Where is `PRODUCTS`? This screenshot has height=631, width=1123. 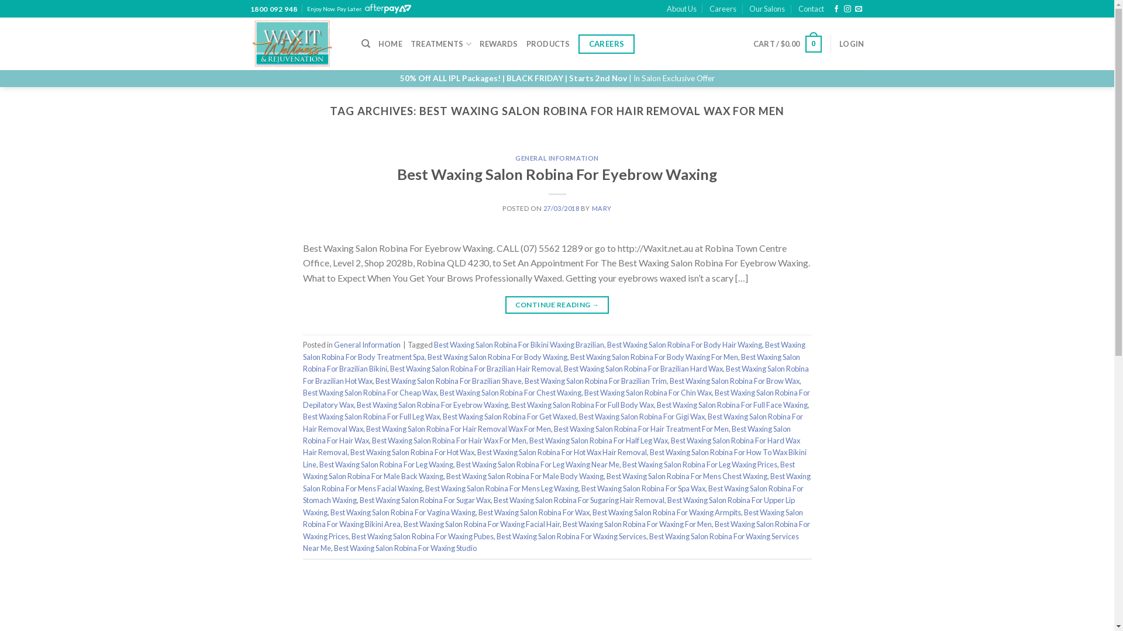
PRODUCTS is located at coordinates (549, 44).